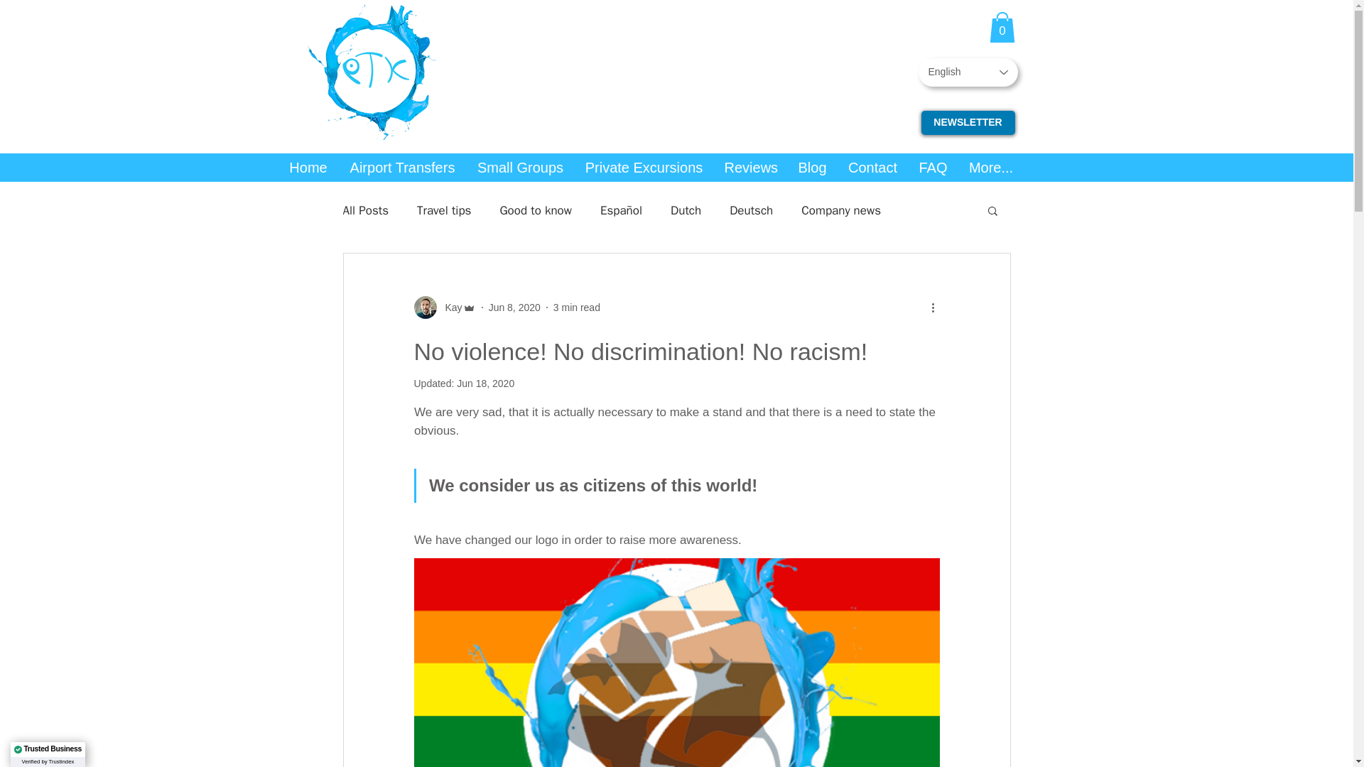 This screenshot has height=767, width=1364. Describe the element at coordinates (750, 168) in the screenshot. I see `Reviews` at that location.